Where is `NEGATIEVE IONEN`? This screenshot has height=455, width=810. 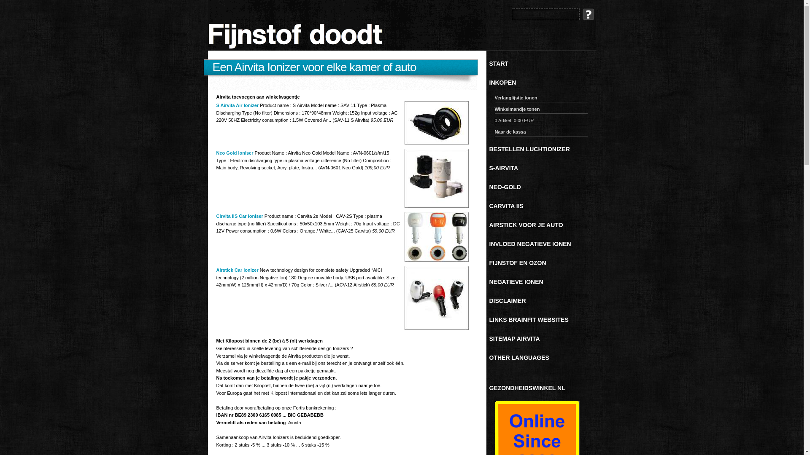 NEGATIEVE IONEN is located at coordinates (543, 282).